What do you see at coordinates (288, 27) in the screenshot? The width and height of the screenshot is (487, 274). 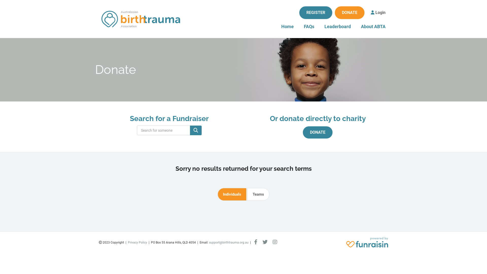 I see `Home` at bounding box center [288, 27].